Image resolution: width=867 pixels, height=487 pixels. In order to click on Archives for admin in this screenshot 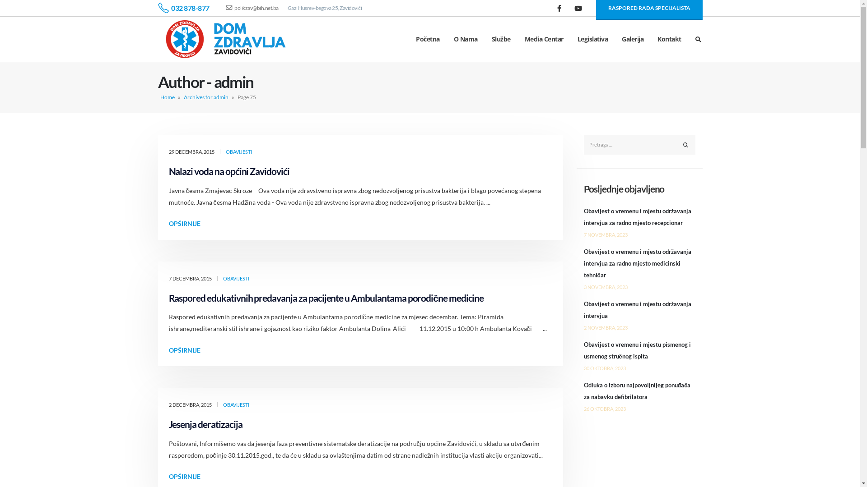, I will do `click(205, 97)`.